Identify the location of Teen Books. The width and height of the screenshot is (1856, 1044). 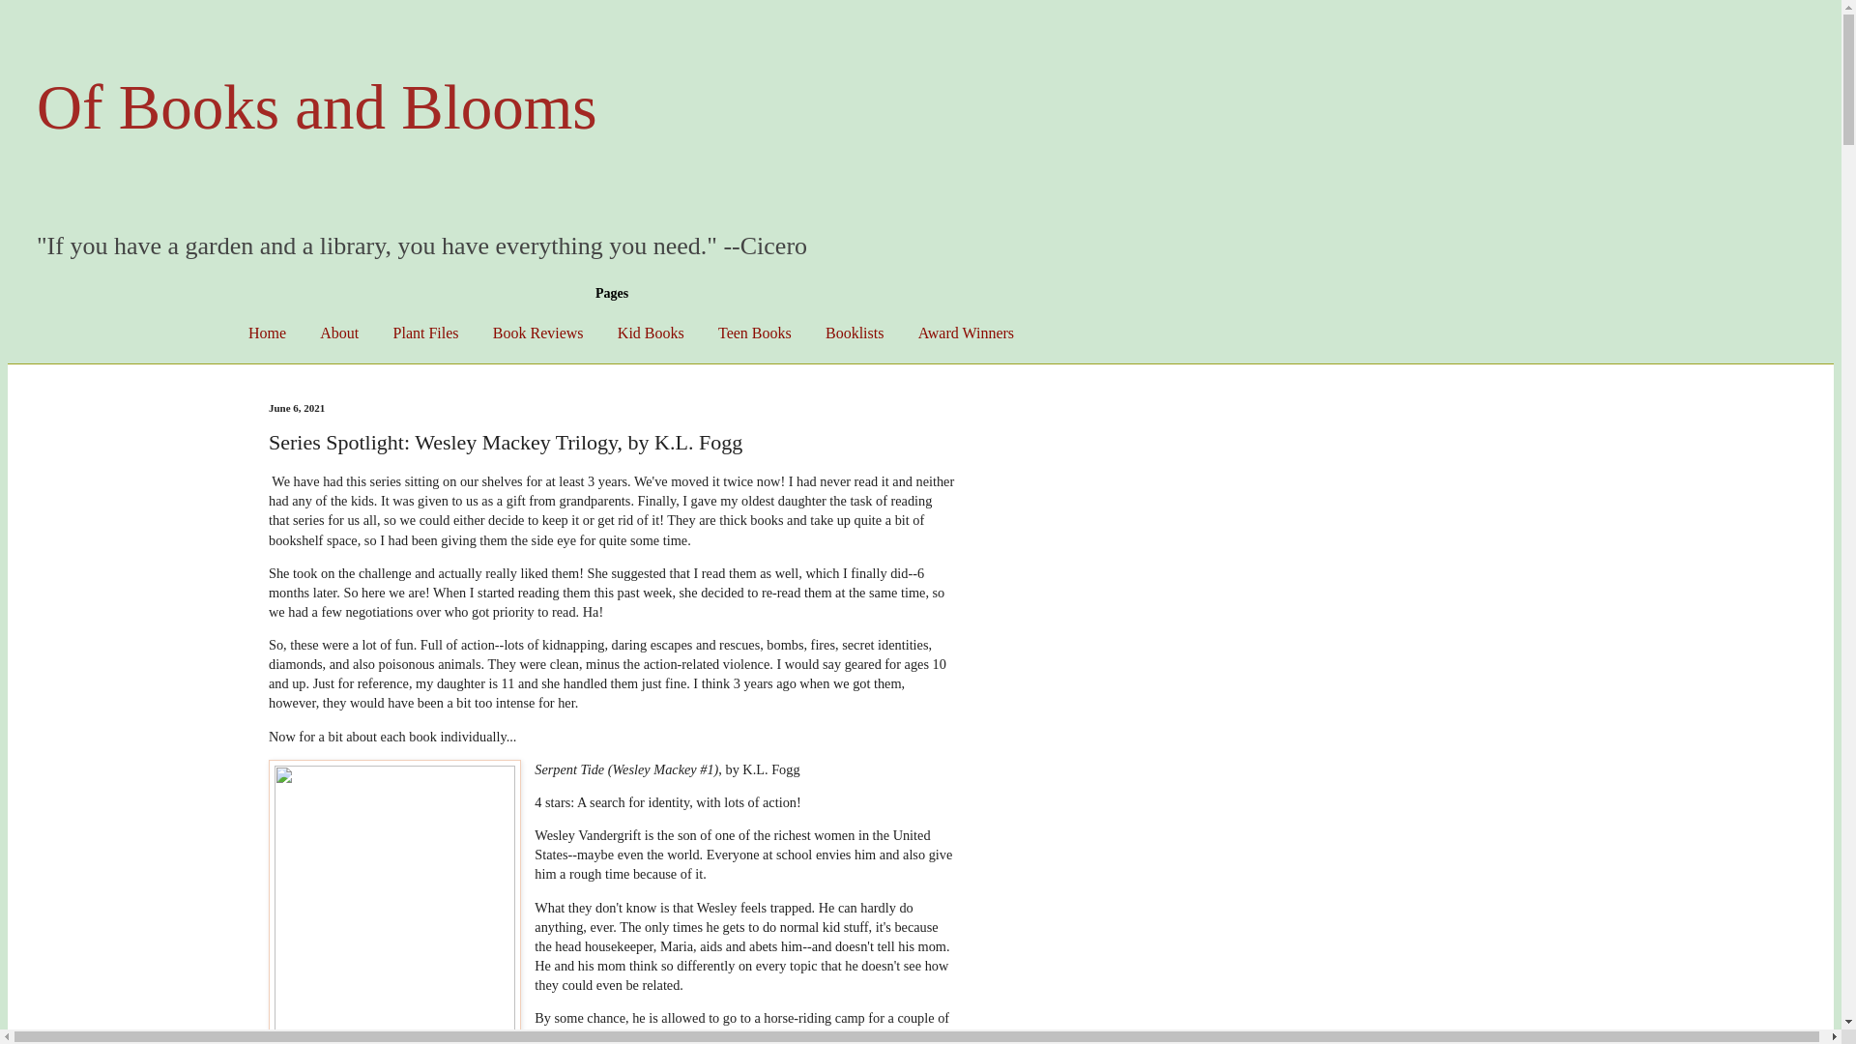
(755, 333).